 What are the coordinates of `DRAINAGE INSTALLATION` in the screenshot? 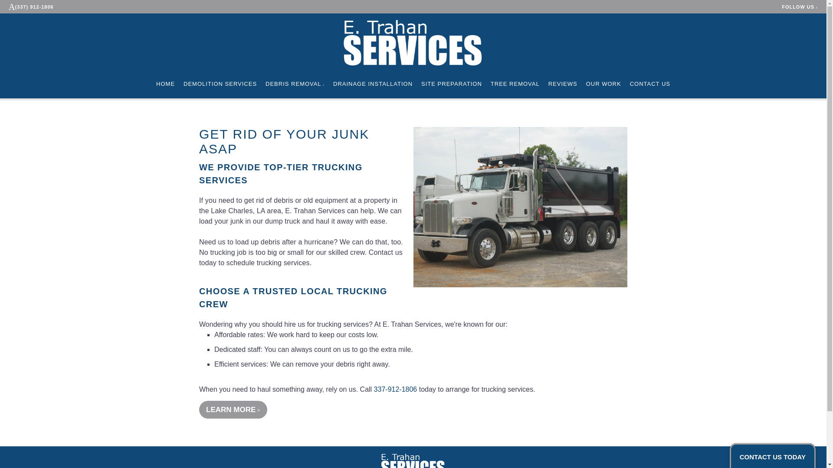 It's located at (373, 84).